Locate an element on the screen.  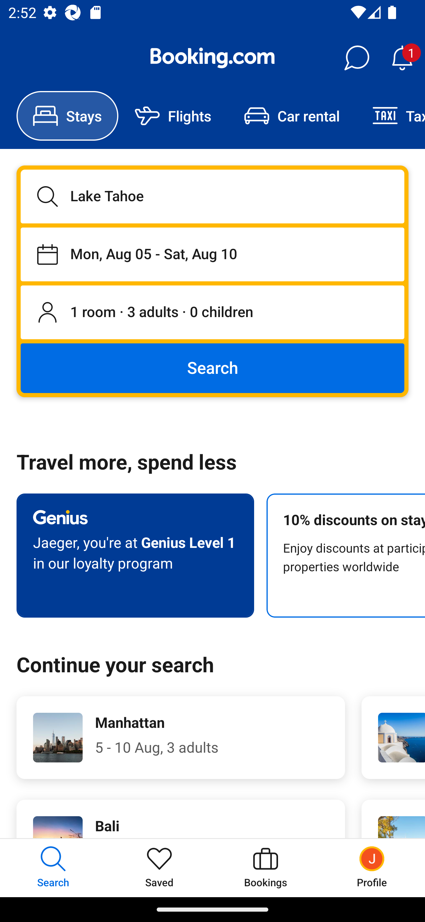
Search is located at coordinates (212, 368).